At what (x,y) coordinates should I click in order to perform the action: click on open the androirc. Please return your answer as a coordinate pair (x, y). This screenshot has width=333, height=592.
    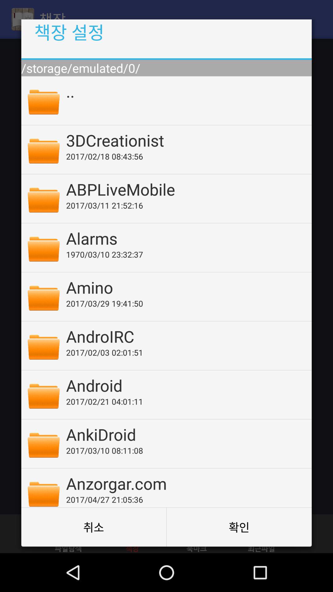
    Looking at the image, I should click on (185, 336).